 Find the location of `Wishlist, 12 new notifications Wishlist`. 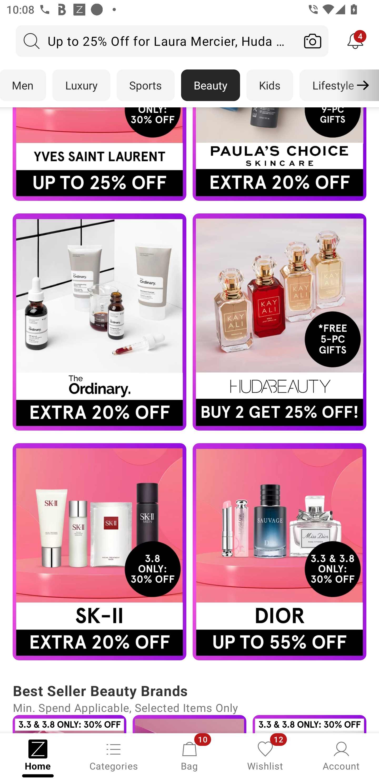

Wishlist, 12 new notifications Wishlist is located at coordinates (265, 755).